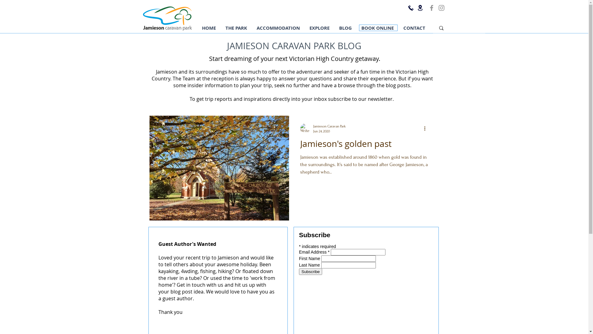 The width and height of the screenshot is (593, 334). What do you see at coordinates (345, 28) in the screenshot?
I see `BLOG` at bounding box center [345, 28].